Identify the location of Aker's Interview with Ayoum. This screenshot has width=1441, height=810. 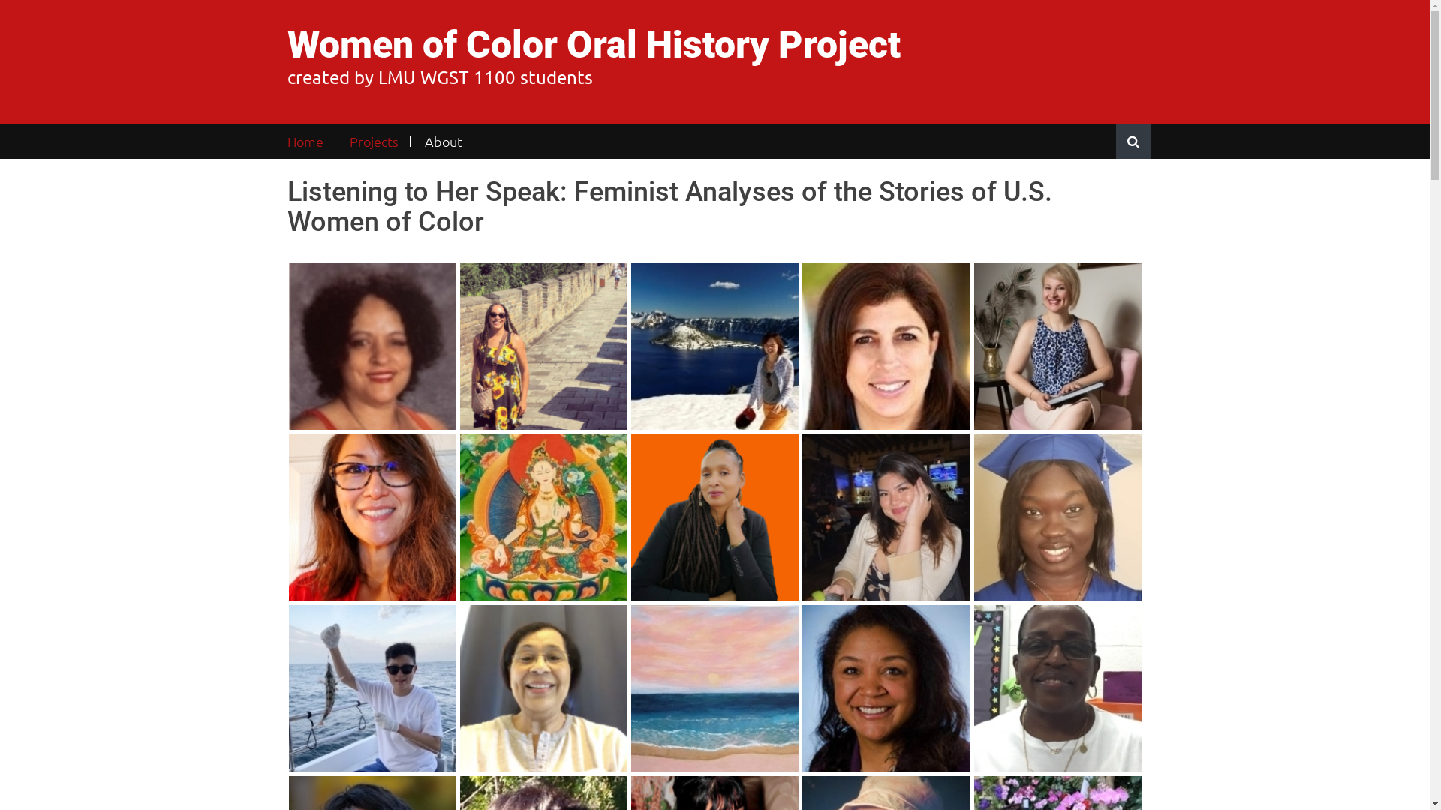
(1058, 517).